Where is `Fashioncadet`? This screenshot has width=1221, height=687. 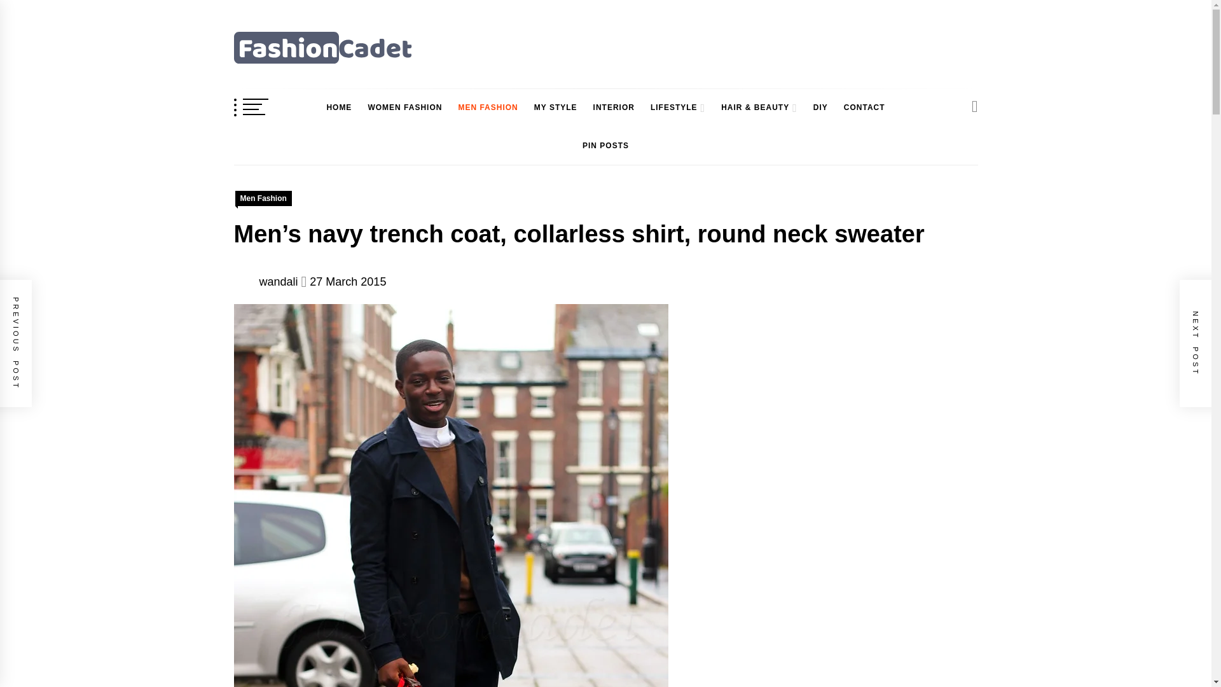 Fashioncadet is located at coordinates (304, 81).